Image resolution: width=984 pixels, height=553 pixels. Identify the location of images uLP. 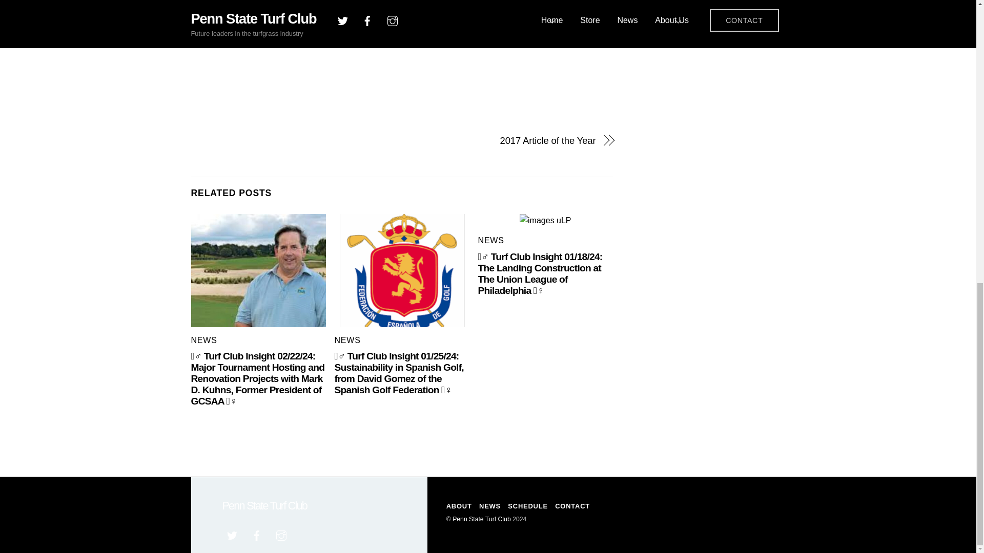
(545, 220).